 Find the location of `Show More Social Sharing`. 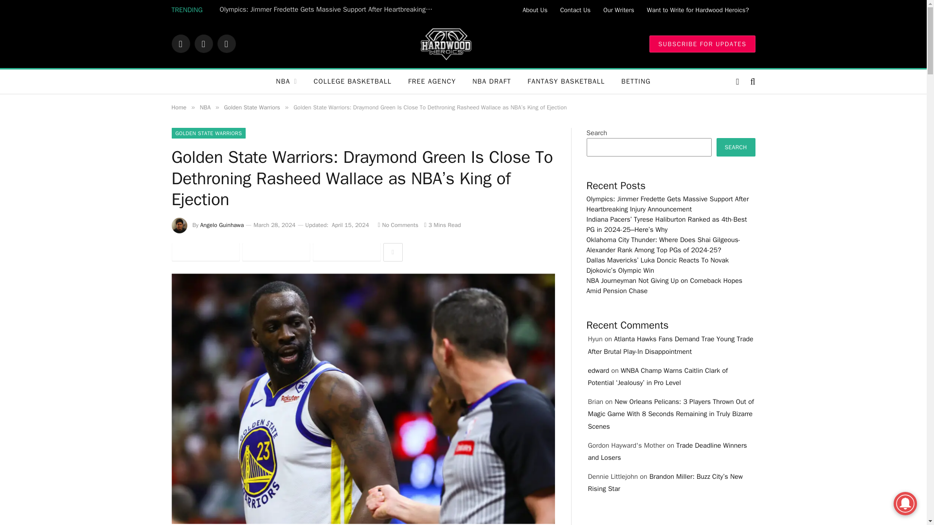

Show More Social Sharing is located at coordinates (393, 252).